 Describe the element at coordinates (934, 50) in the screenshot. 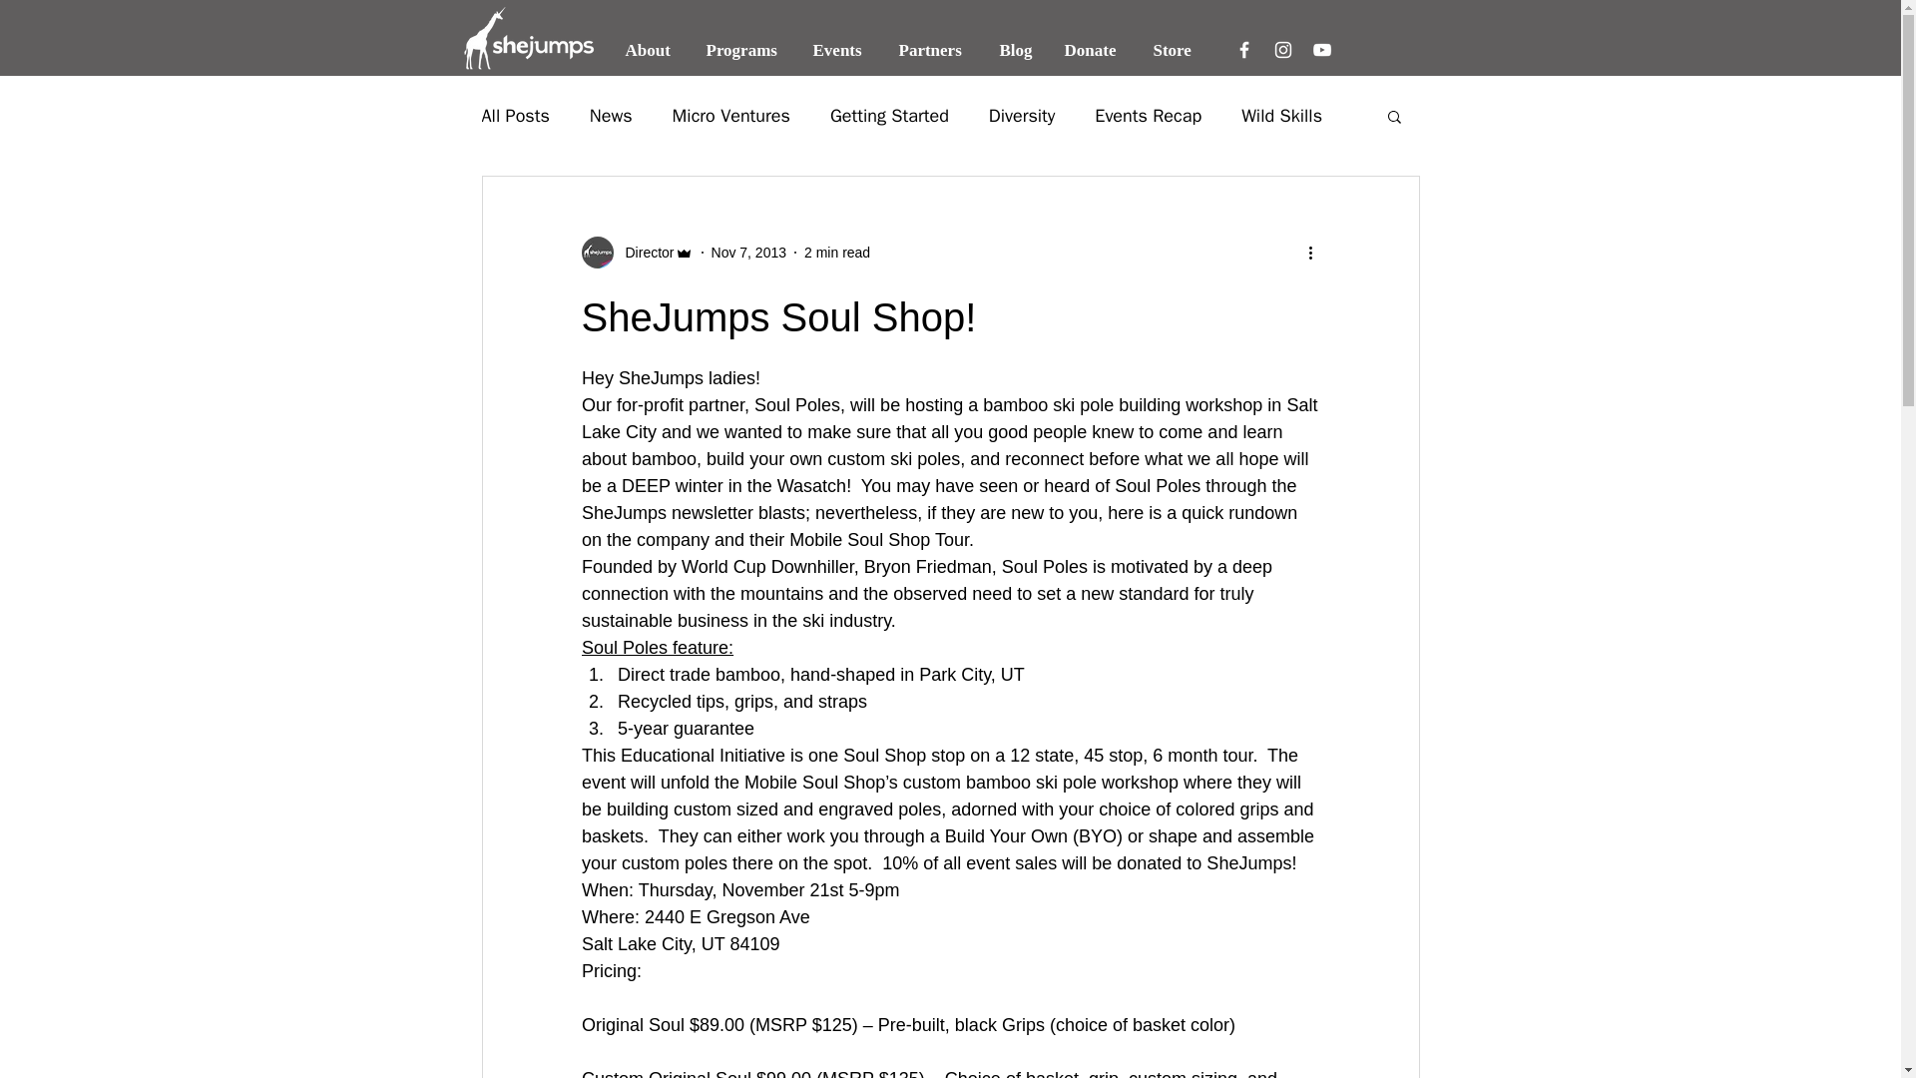

I see `Partners` at that location.